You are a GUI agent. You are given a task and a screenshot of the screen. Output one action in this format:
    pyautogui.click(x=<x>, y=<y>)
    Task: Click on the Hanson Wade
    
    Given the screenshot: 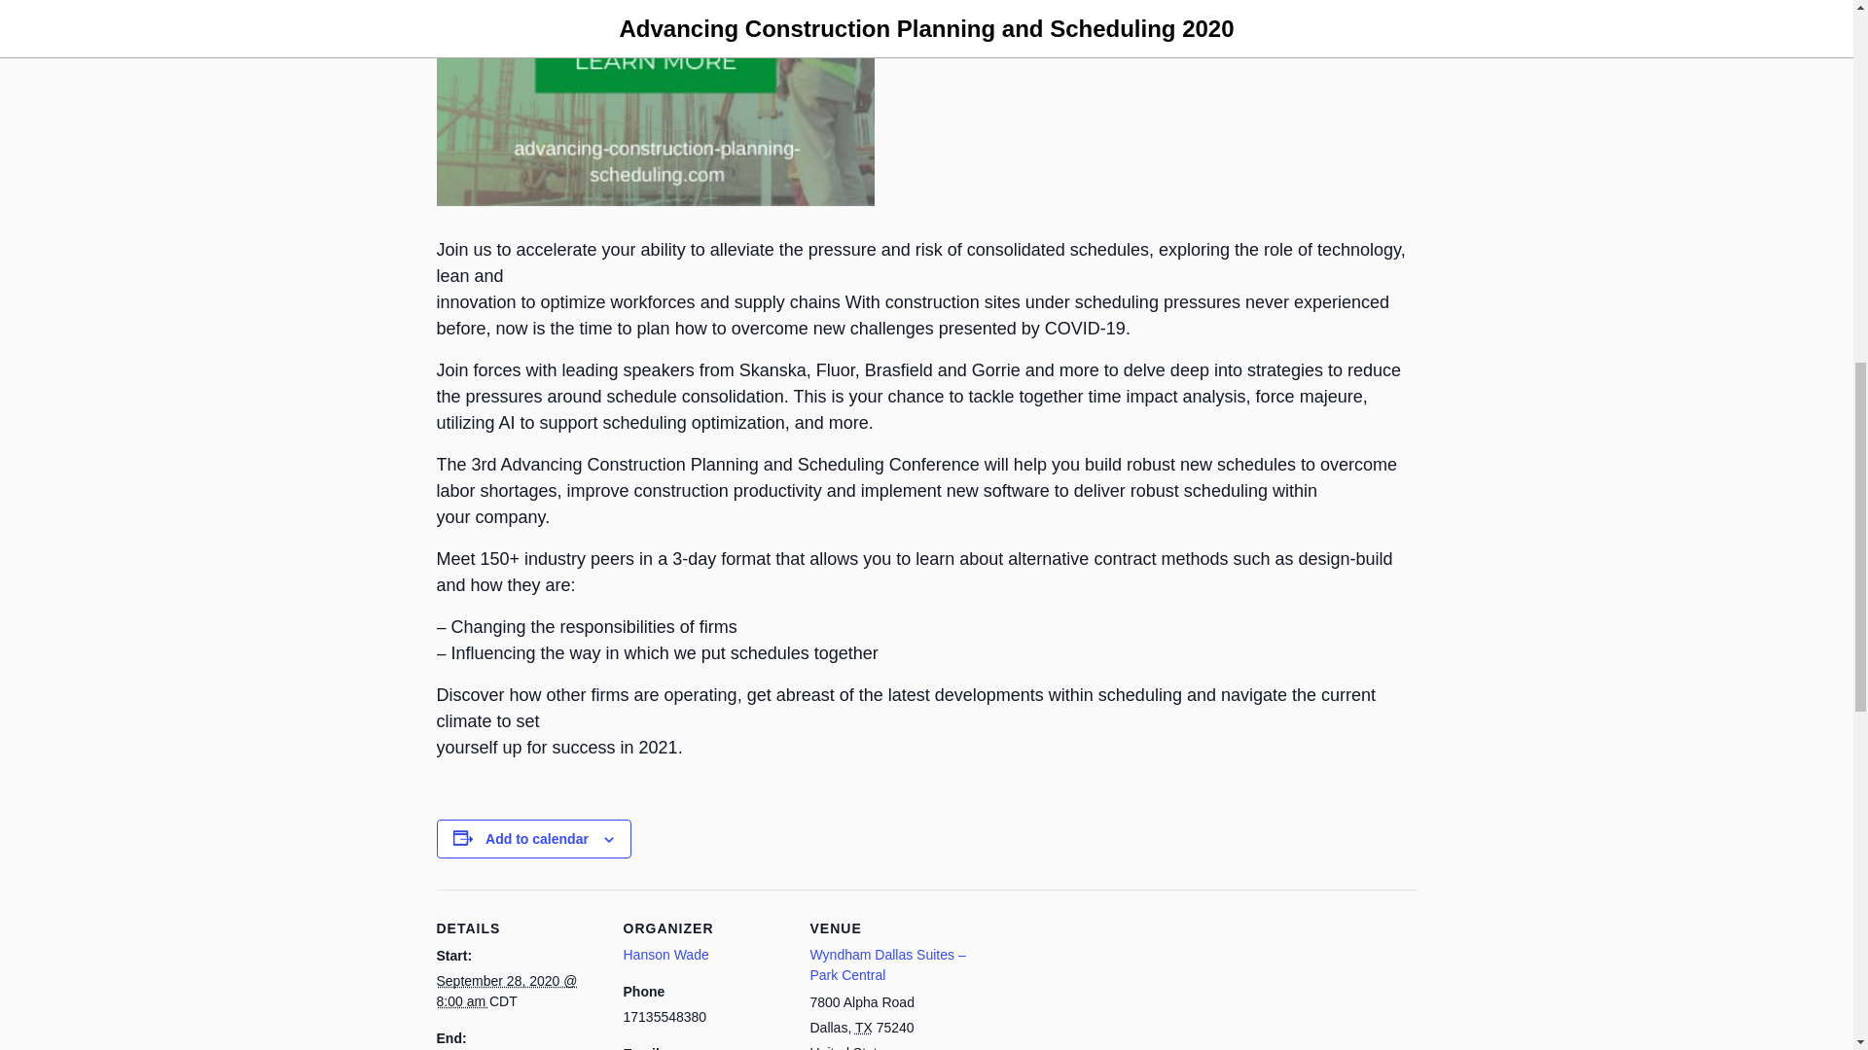 What is the action you would take?
    pyautogui.click(x=665, y=955)
    